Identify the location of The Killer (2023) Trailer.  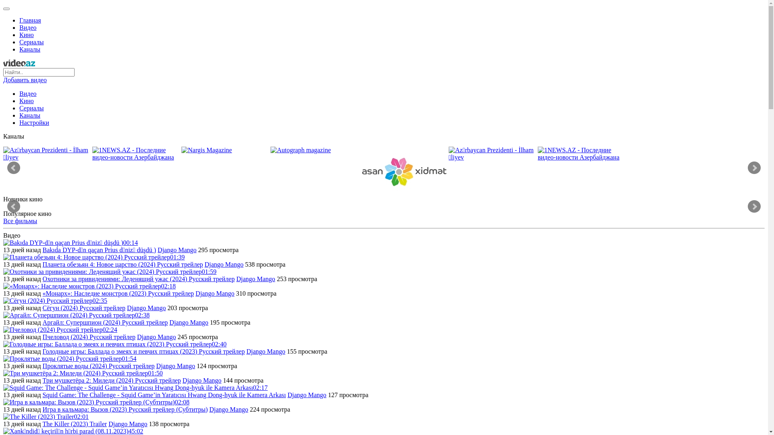
(75, 424).